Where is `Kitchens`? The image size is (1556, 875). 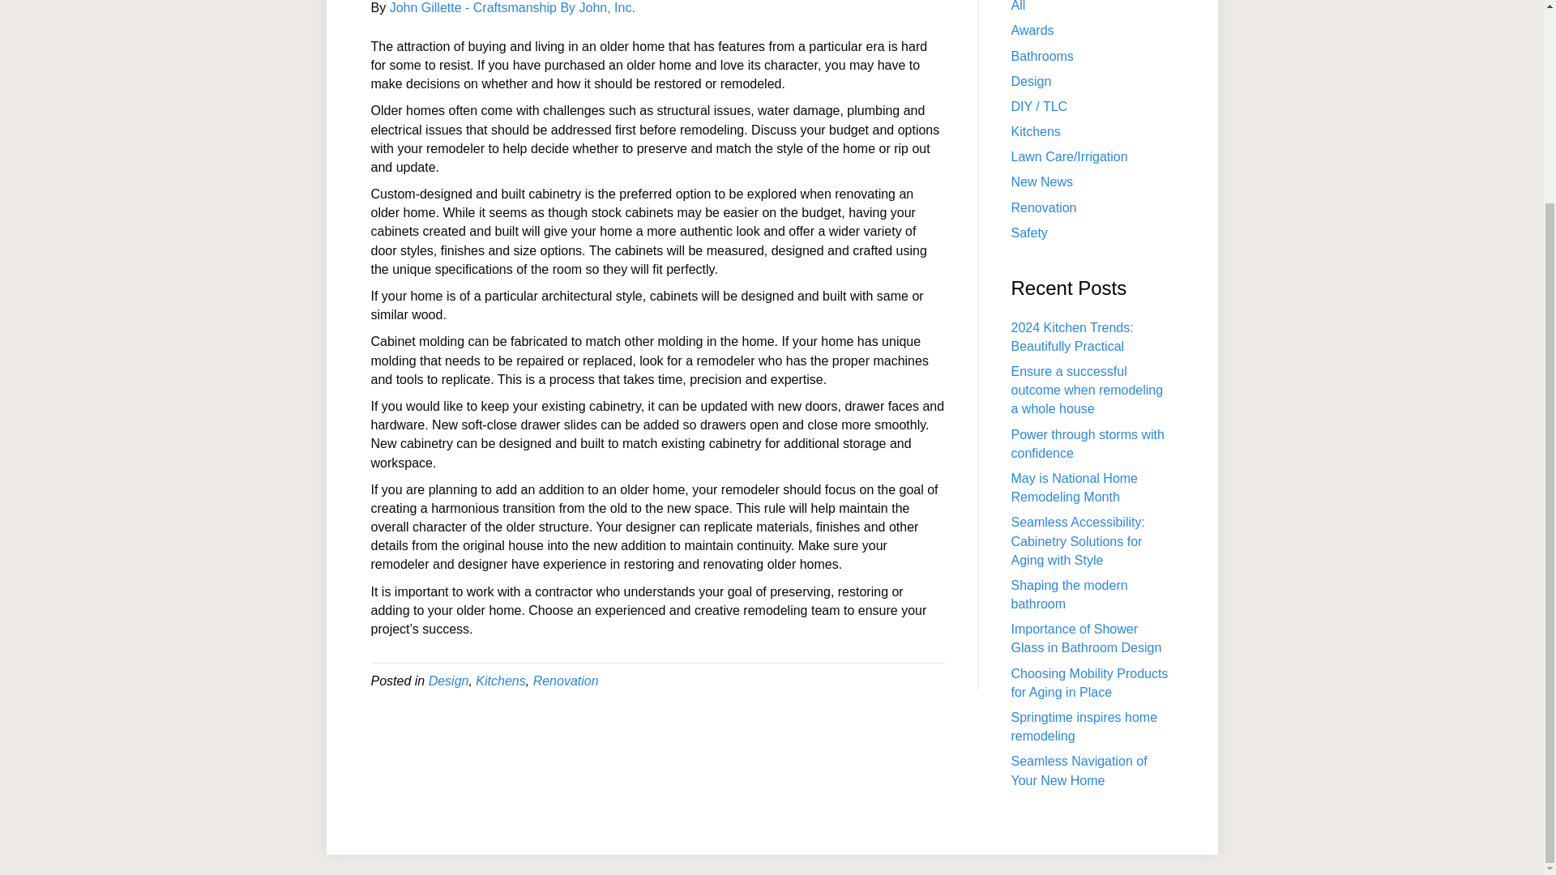
Kitchens is located at coordinates (1036, 131).